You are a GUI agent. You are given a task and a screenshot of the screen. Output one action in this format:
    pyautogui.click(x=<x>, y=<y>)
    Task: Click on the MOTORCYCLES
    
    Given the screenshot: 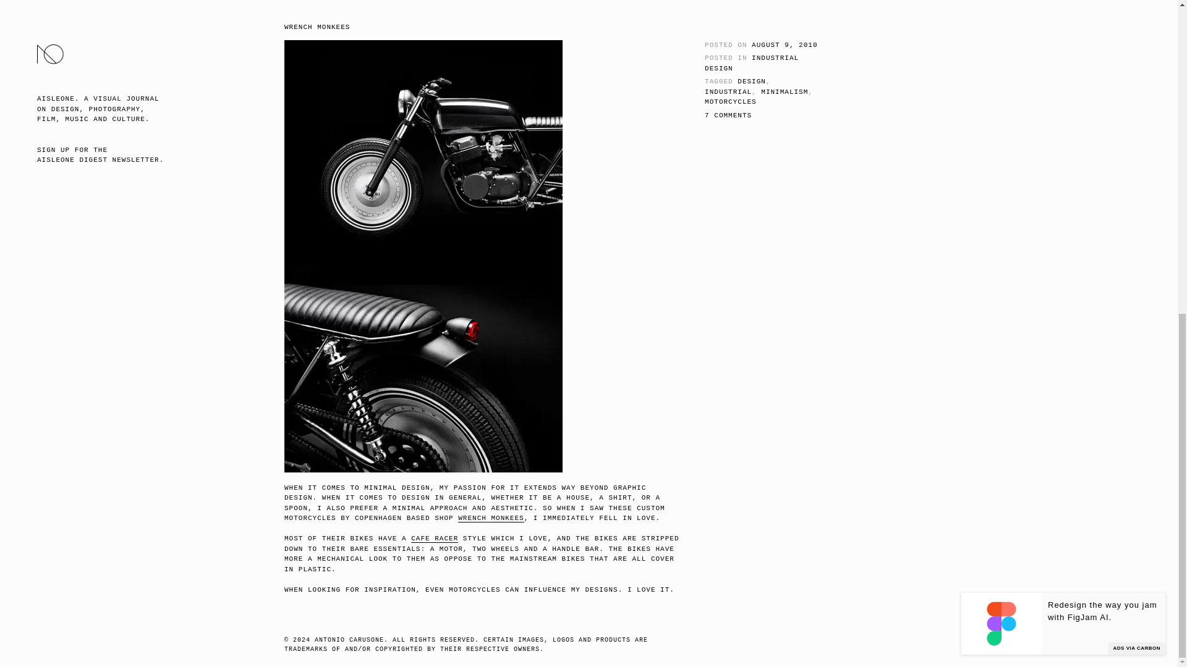 What is the action you would take?
    pyautogui.click(x=731, y=101)
    